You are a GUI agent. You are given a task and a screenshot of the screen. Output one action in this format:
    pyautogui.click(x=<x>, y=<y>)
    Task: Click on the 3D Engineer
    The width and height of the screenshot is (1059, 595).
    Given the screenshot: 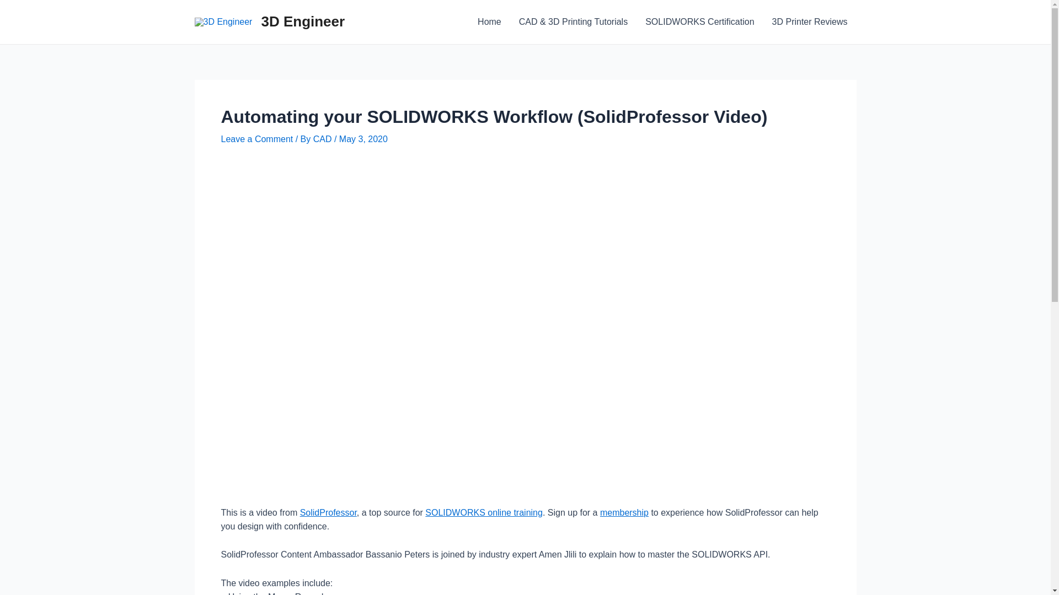 What is the action you would take?
    pyautogui.click(x=303, y=21)
    